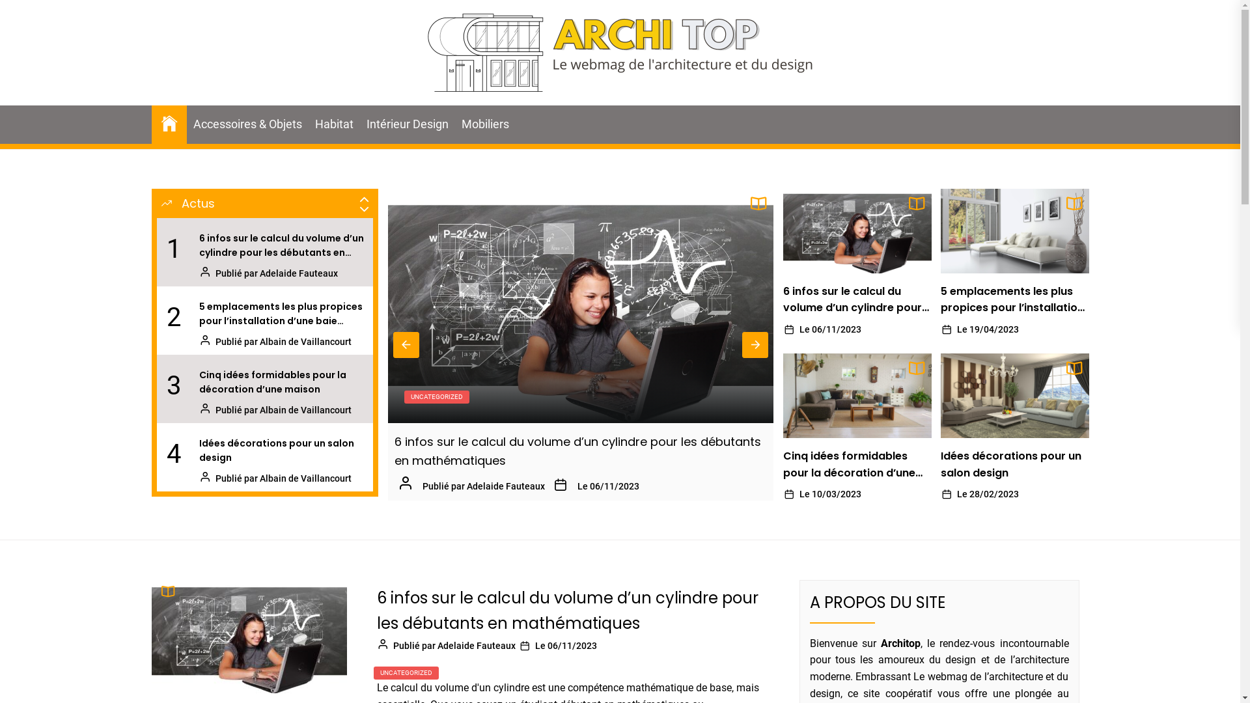 This screenshot has width=1250, height=703. I want to click on Architop, so click(194, 109).